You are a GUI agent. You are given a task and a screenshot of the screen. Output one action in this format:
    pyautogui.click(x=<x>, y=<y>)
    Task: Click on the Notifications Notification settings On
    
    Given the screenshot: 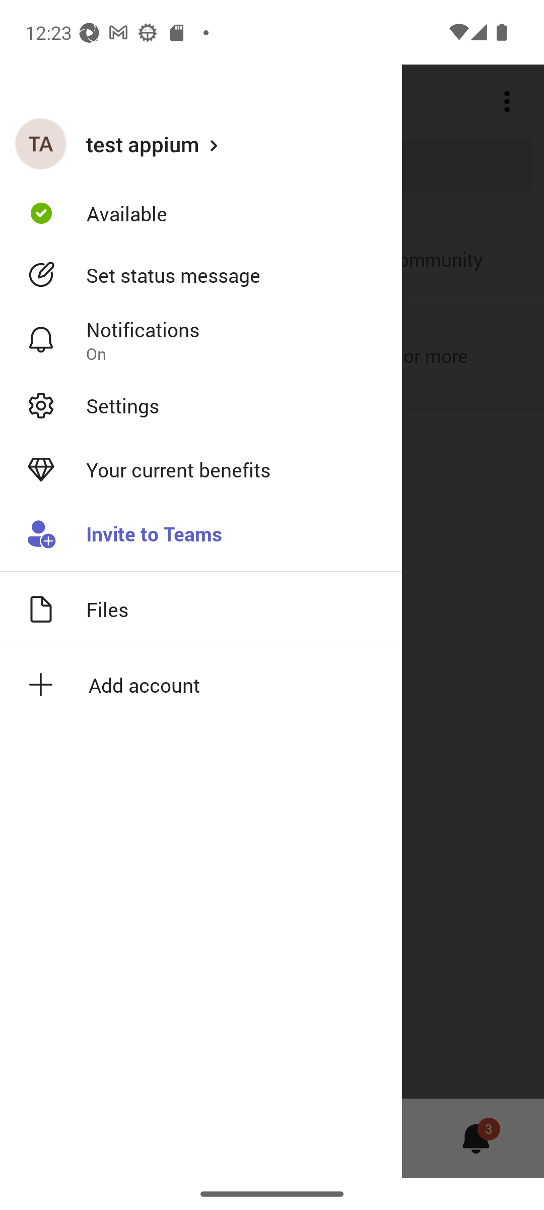 What is the action you would take?
    pyautogui.click(x=201, y=340)
    